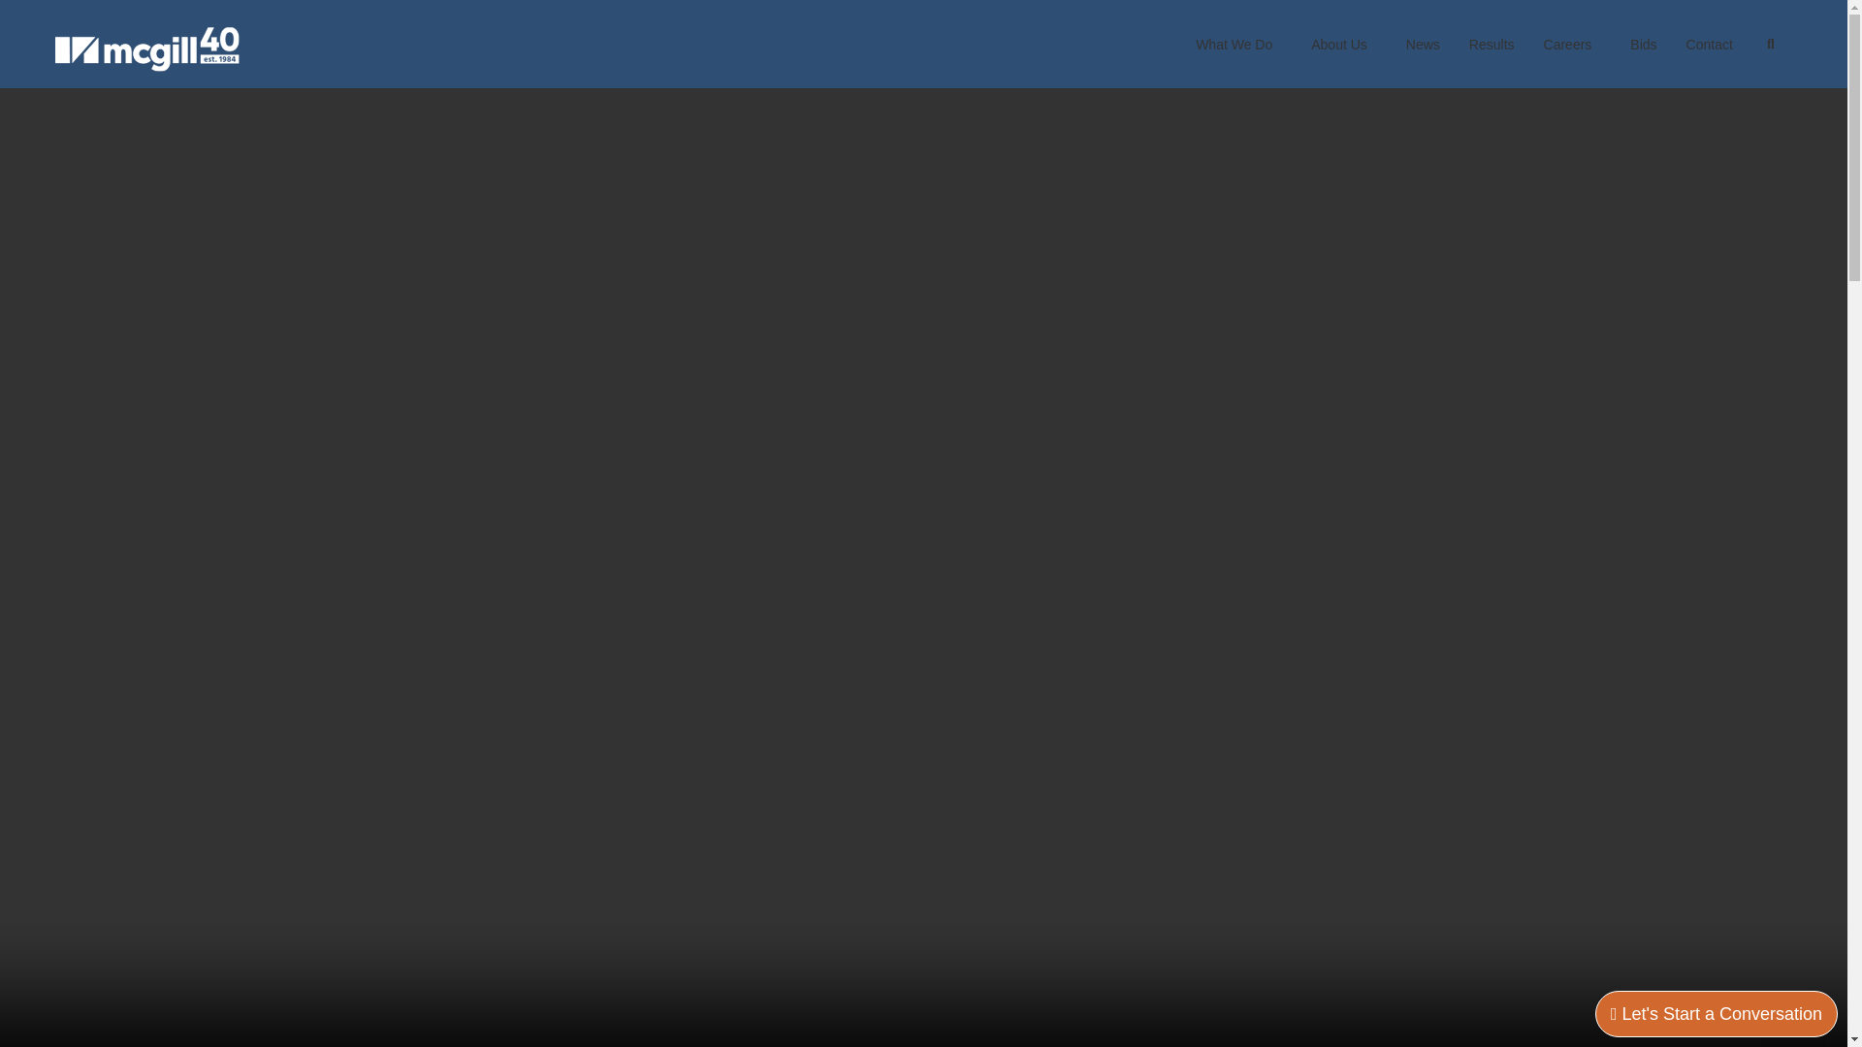 The width and height of the screenshot is (1862, 1047). I want to click on Results, so click(1492, 45).